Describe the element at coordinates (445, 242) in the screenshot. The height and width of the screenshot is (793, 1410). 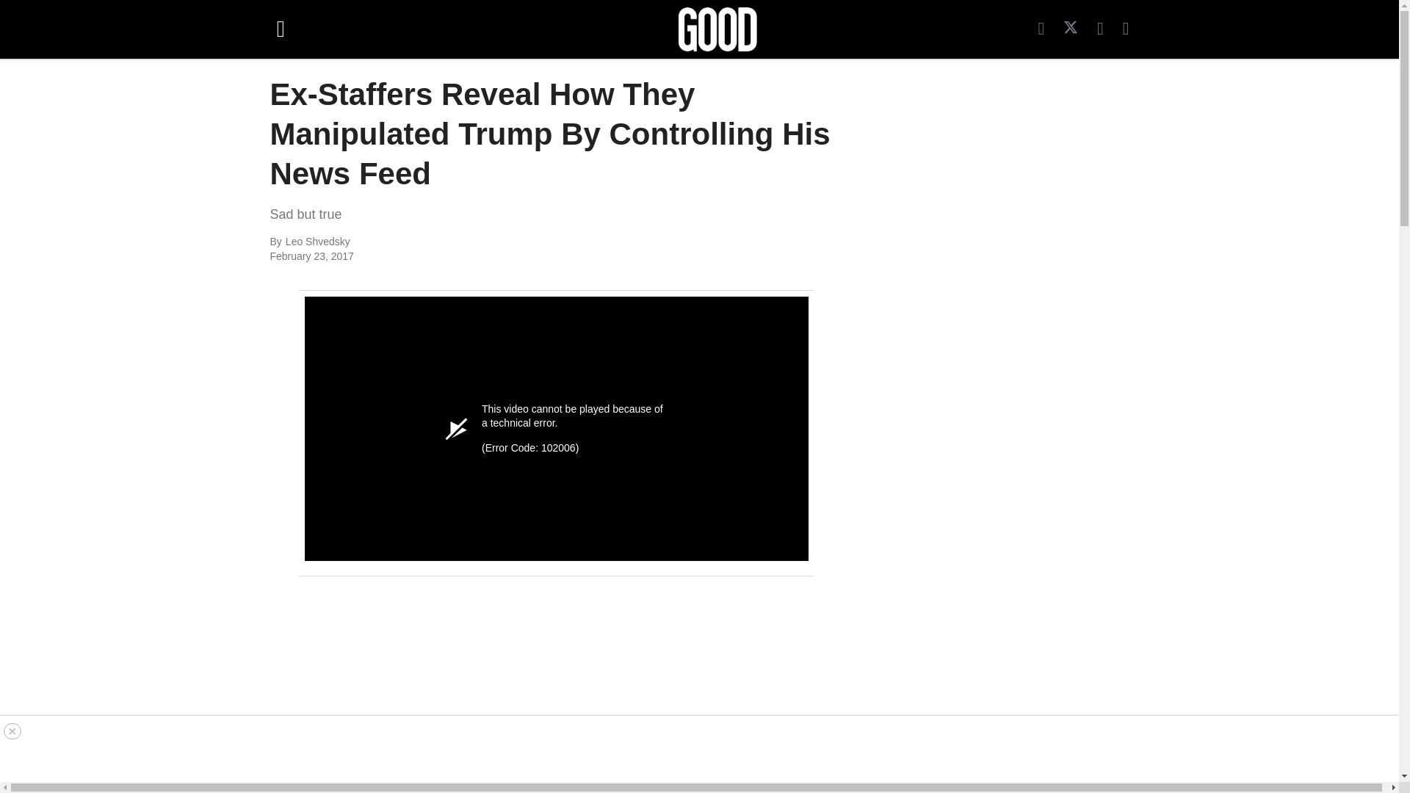
I see `Leo Shvedsky` at that location.